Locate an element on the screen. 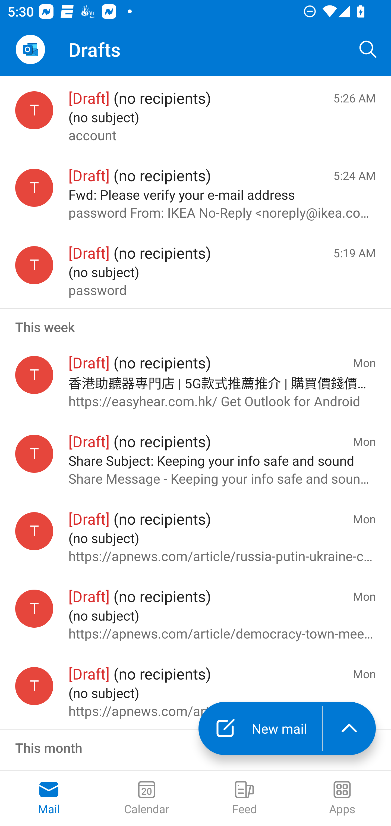 Image resolution: width=391 pixels, height=826 pixels. Search, ,  is located at coordinates (368, 49).